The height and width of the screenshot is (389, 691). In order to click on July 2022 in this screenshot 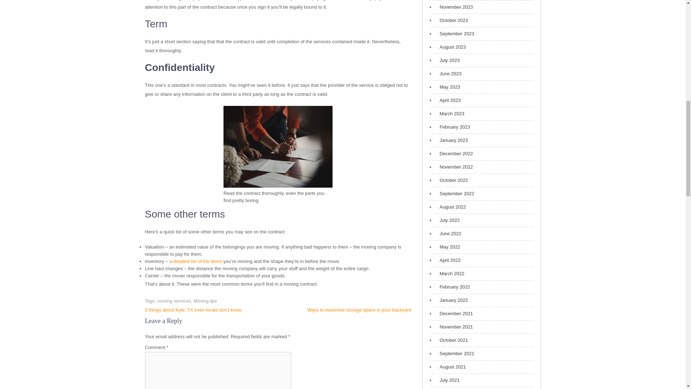, I will do `click(448, 220)`.